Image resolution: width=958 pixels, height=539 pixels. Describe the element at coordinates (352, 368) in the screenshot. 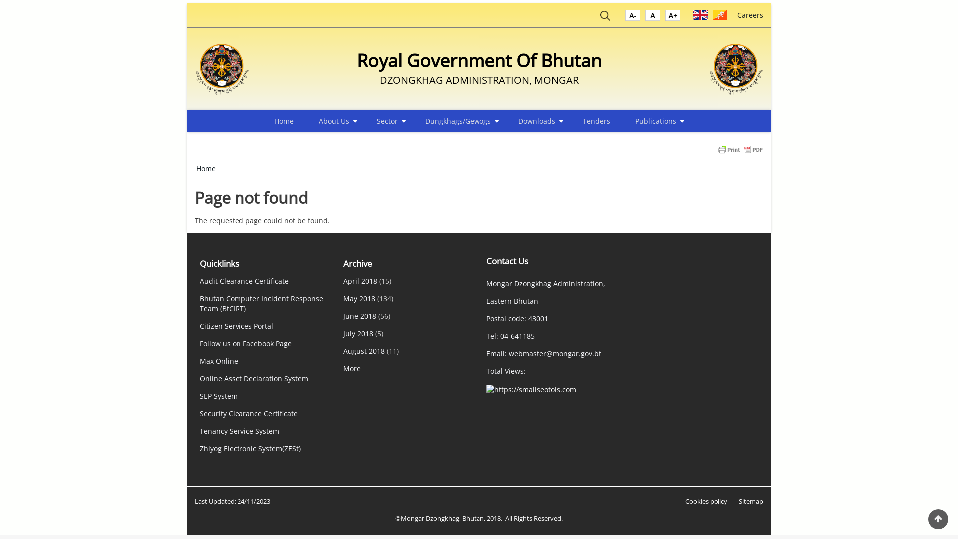

I see `More` at that location.